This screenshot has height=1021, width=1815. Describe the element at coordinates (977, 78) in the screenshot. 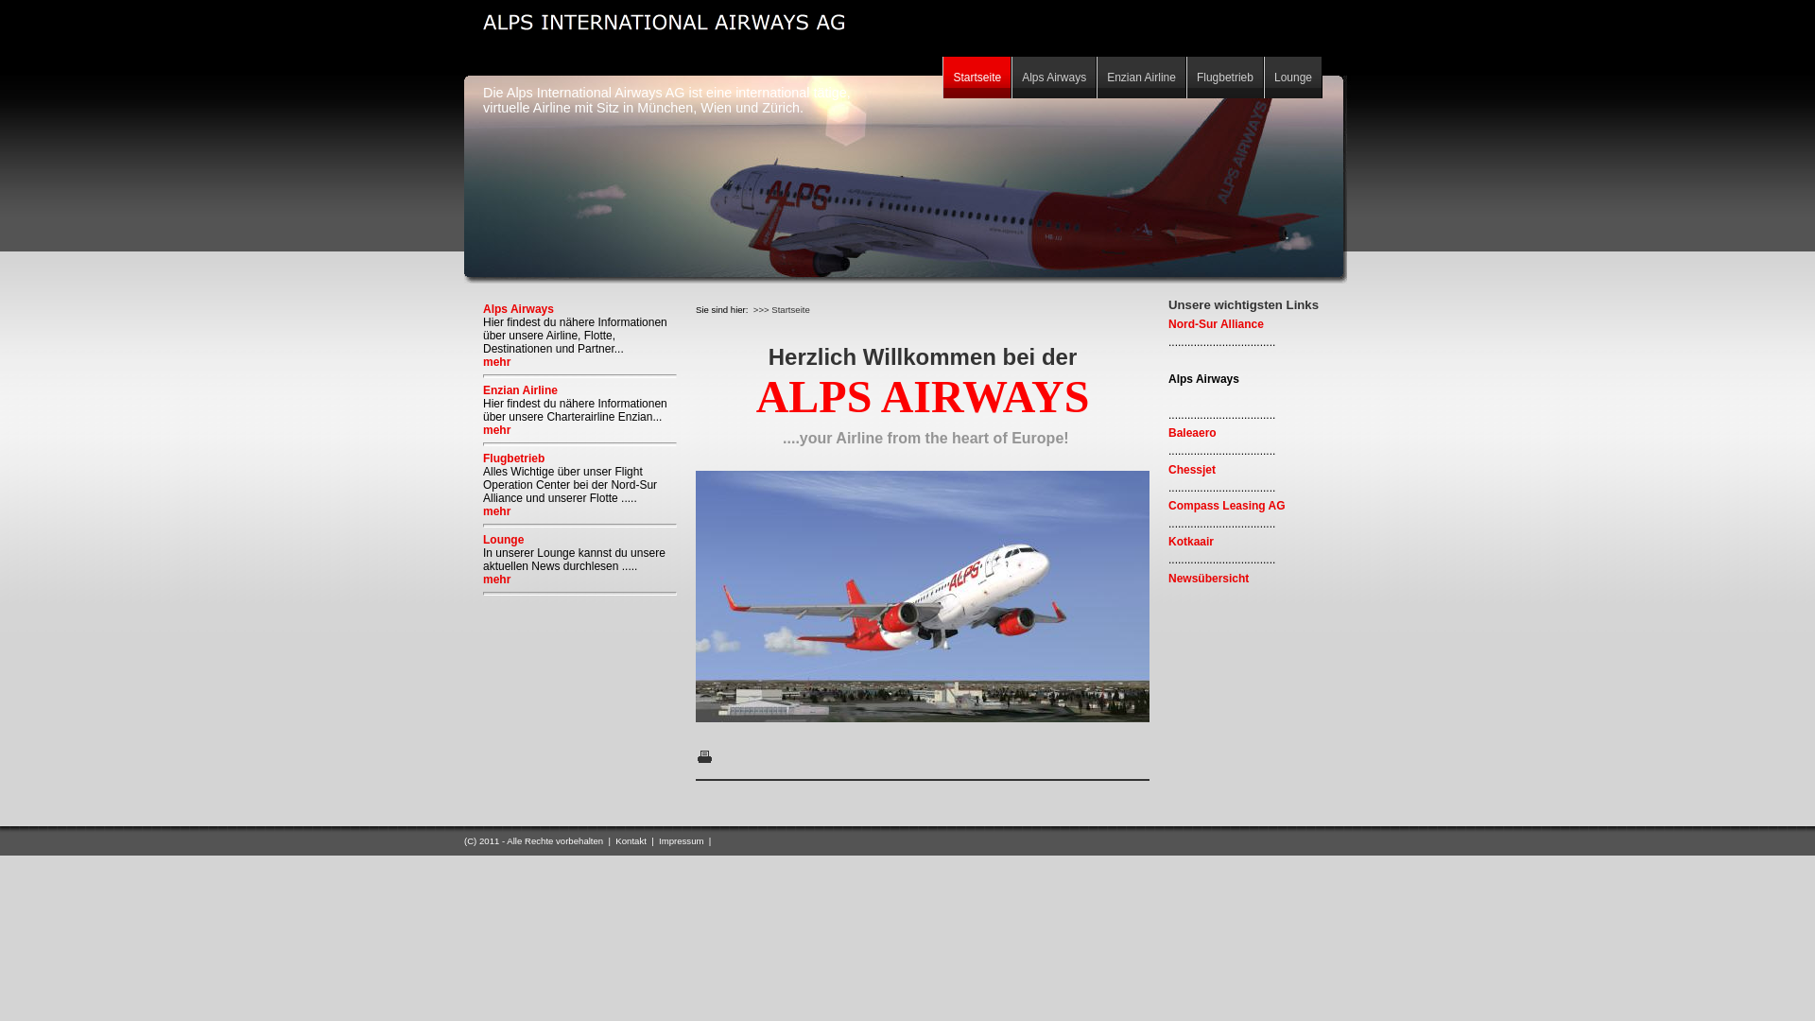

I see `Startseite` at that location.